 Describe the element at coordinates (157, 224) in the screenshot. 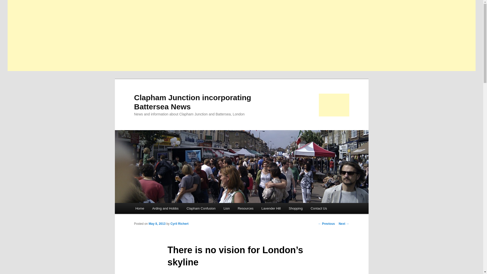

I see `9:04 am` at that location.